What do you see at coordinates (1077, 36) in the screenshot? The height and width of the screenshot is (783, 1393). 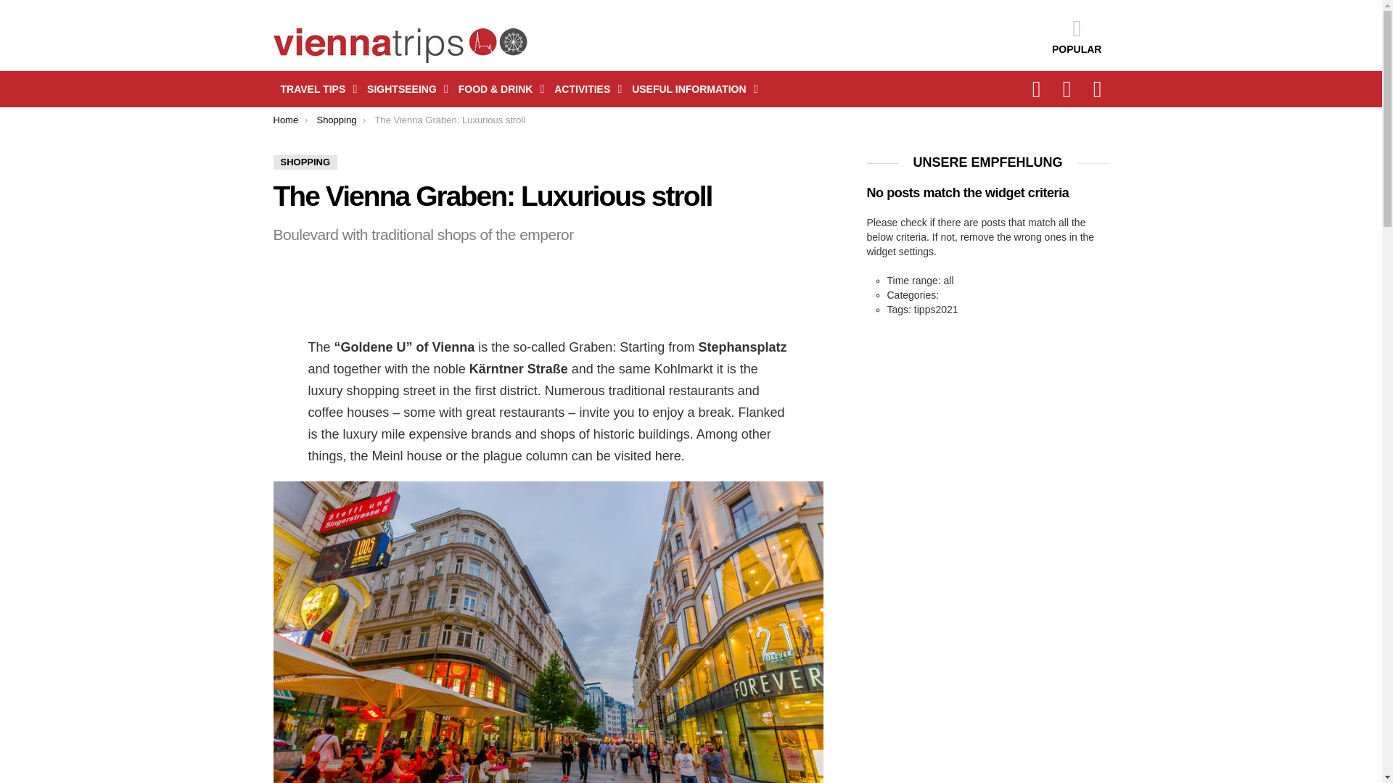 I see `POPULAR` at bounding box center [1077, 36].